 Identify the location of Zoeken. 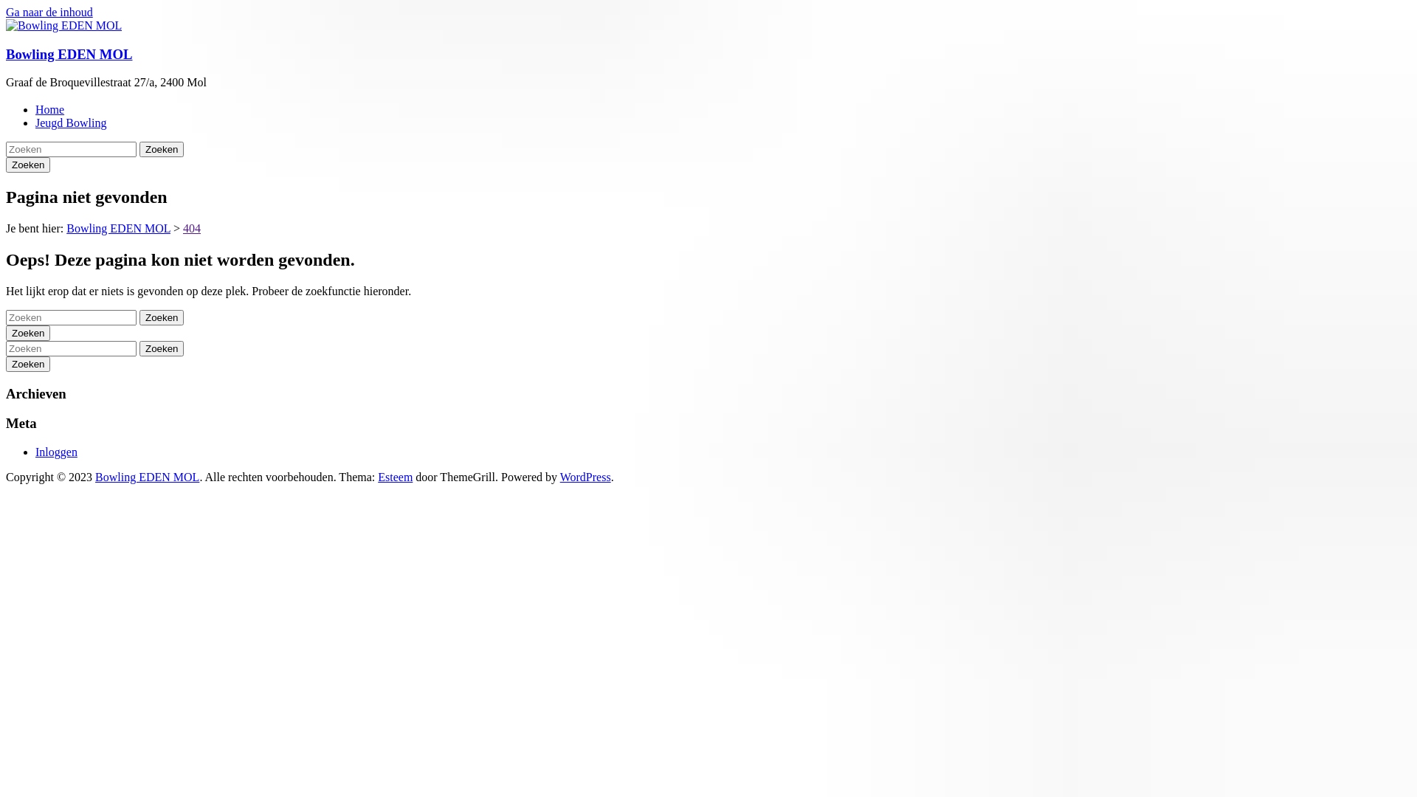
(28, 165).